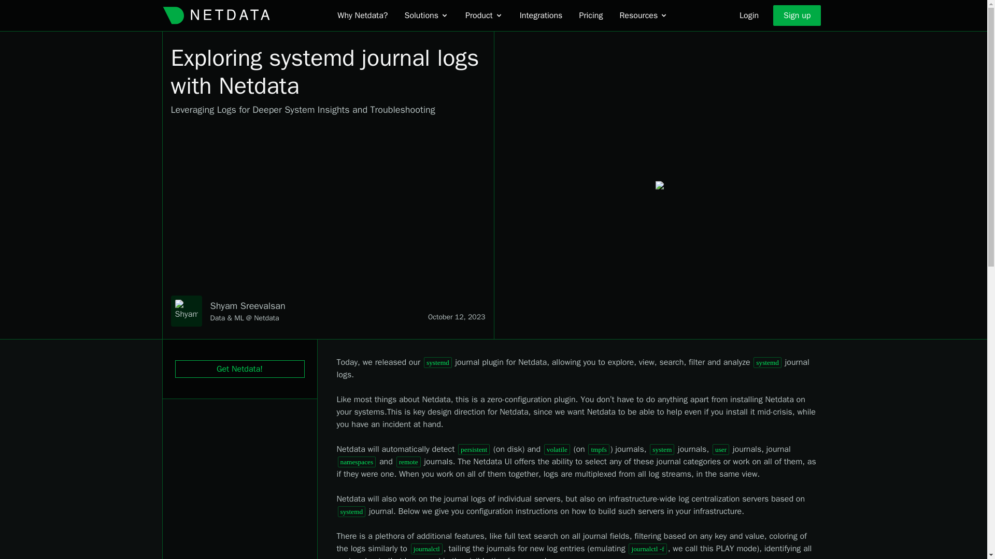 Image resolution: width=995 pixels, height=559 pixels. What do you see at coordinates (541, 16) in the screenshot?
I see `Integrations` at bounding box center [541, 16].